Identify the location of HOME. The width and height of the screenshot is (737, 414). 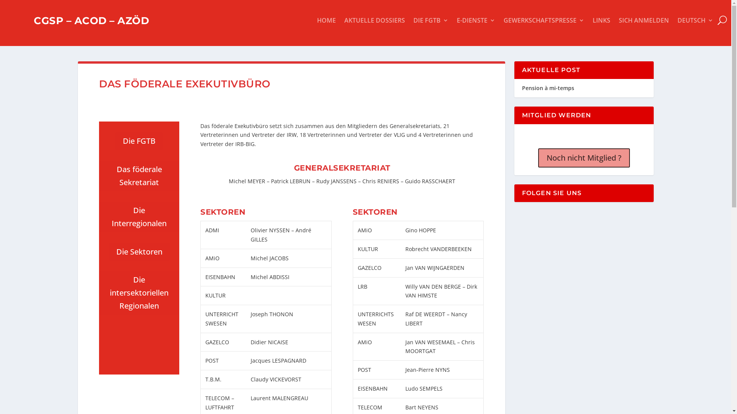
(326, 22).